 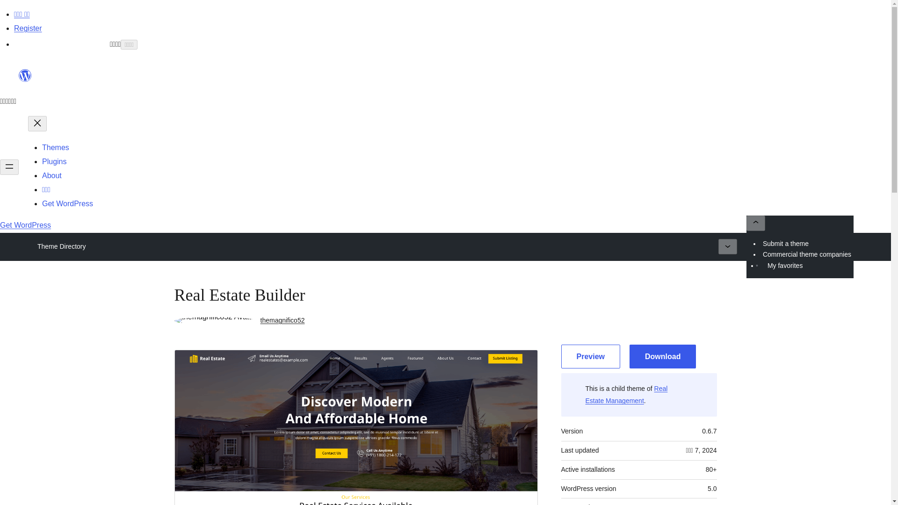 What do you see at coordinates (282, 320) in the screenshot?
I see `themagnifico52` at bounding box center [282, 320].